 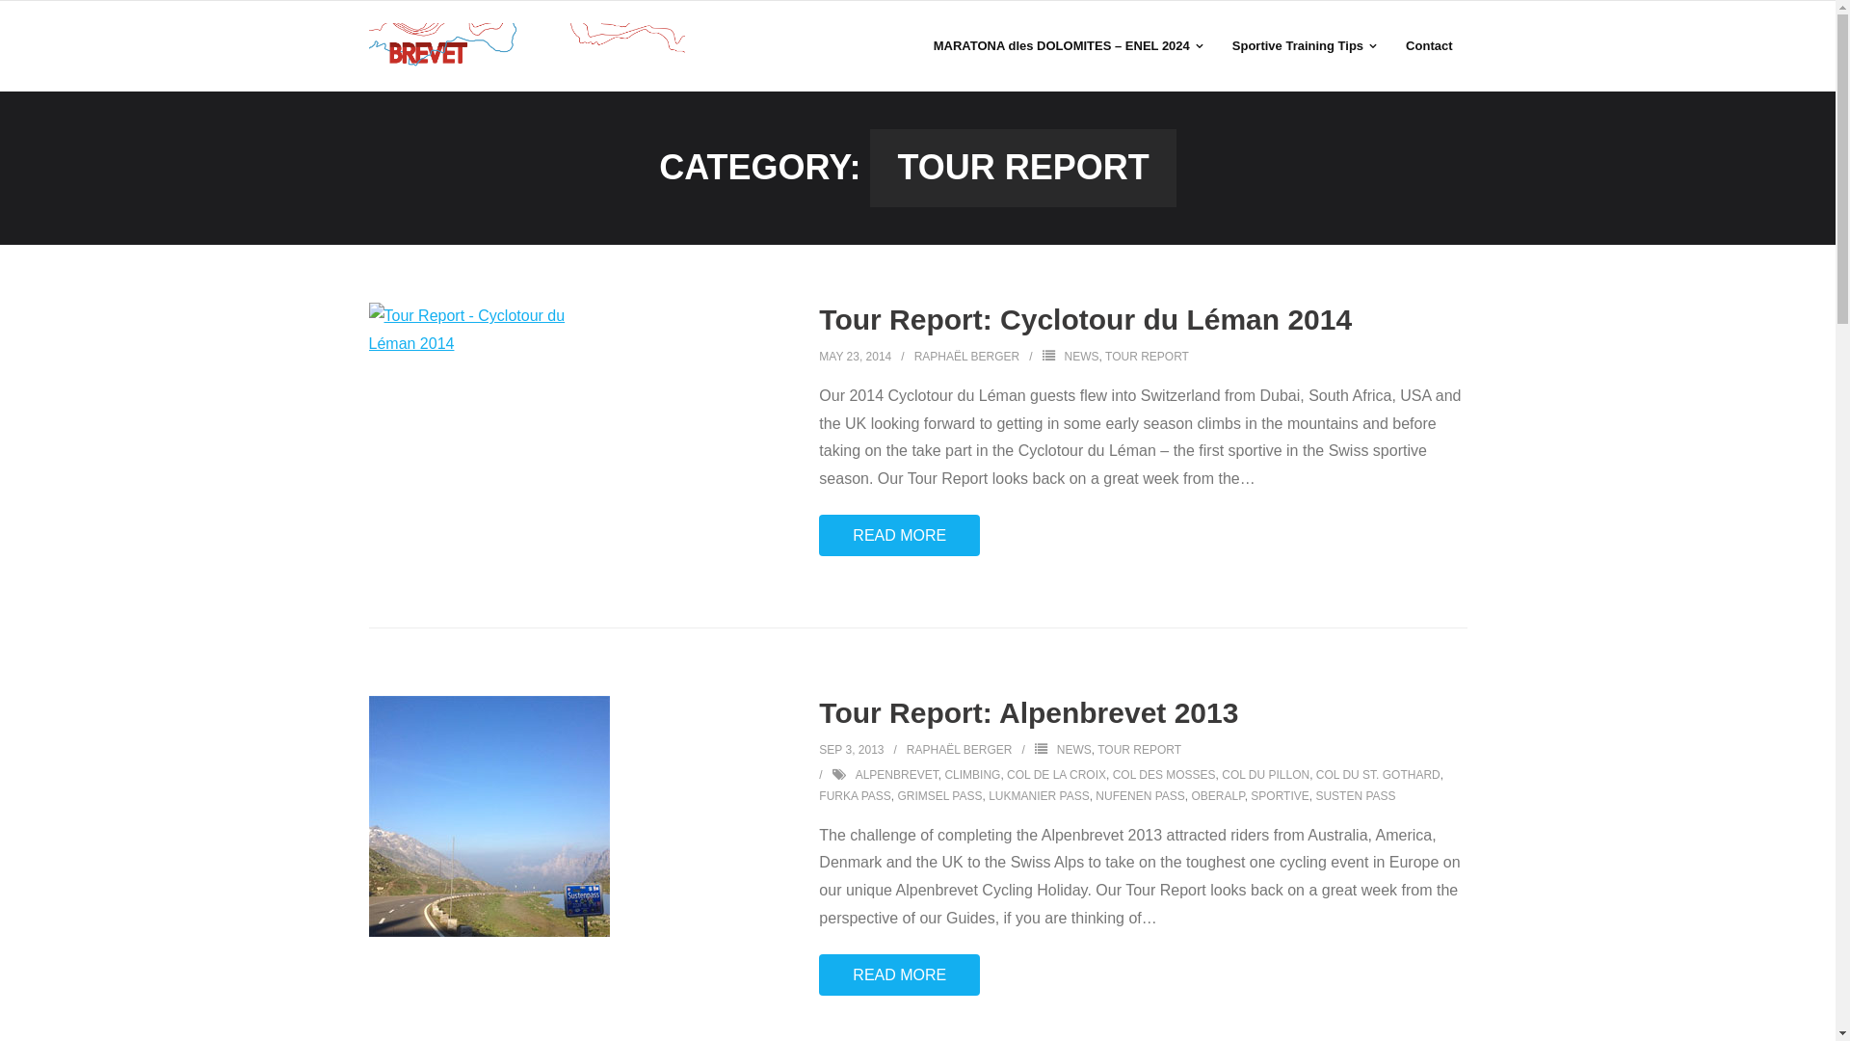 I want to click on GRIMSEL PASS, so click(x=939, y=796).